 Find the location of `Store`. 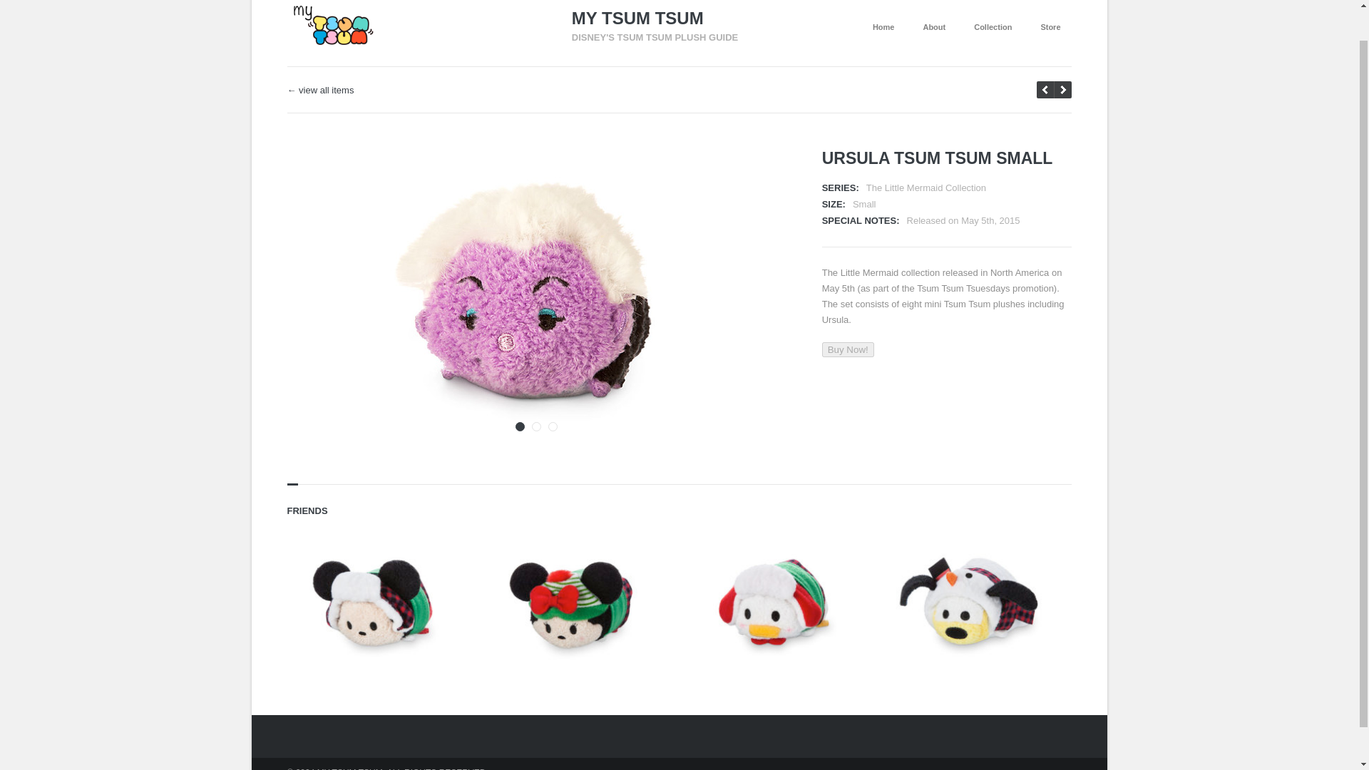

Store is located at coordinates (1050, 27).